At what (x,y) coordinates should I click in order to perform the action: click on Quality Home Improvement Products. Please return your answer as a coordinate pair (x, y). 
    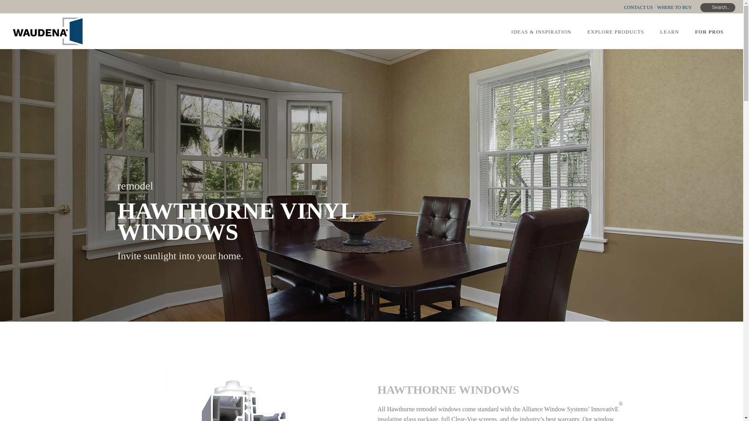
    Looking at the image, I should click on (48, 31).